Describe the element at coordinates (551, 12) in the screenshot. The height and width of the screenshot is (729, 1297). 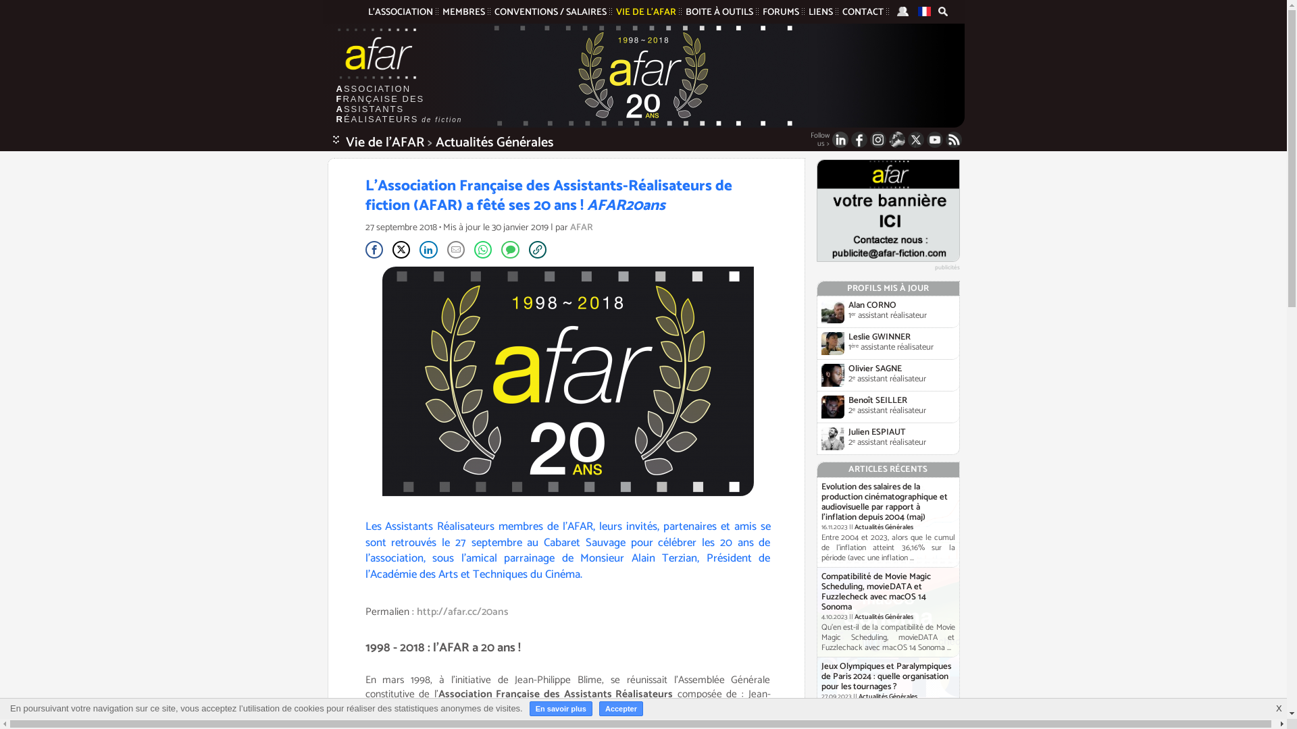
I see `CONVENTIONS / SALAIRES` at that location.